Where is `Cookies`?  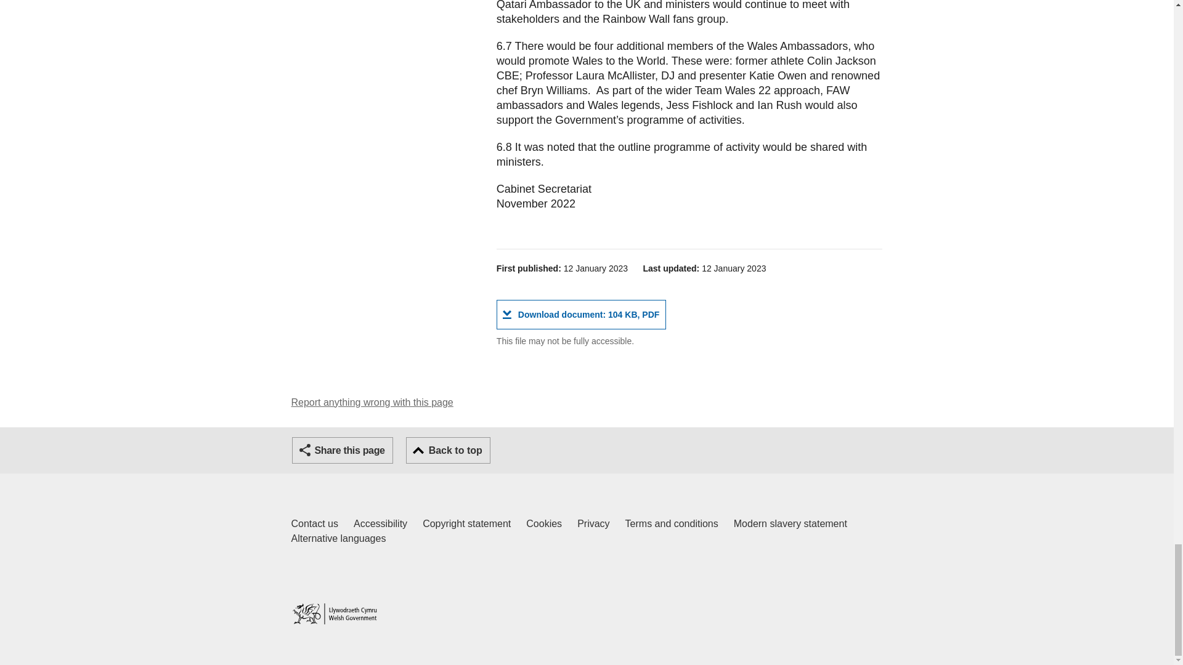
Cookies is located at coordinates (314, 523).